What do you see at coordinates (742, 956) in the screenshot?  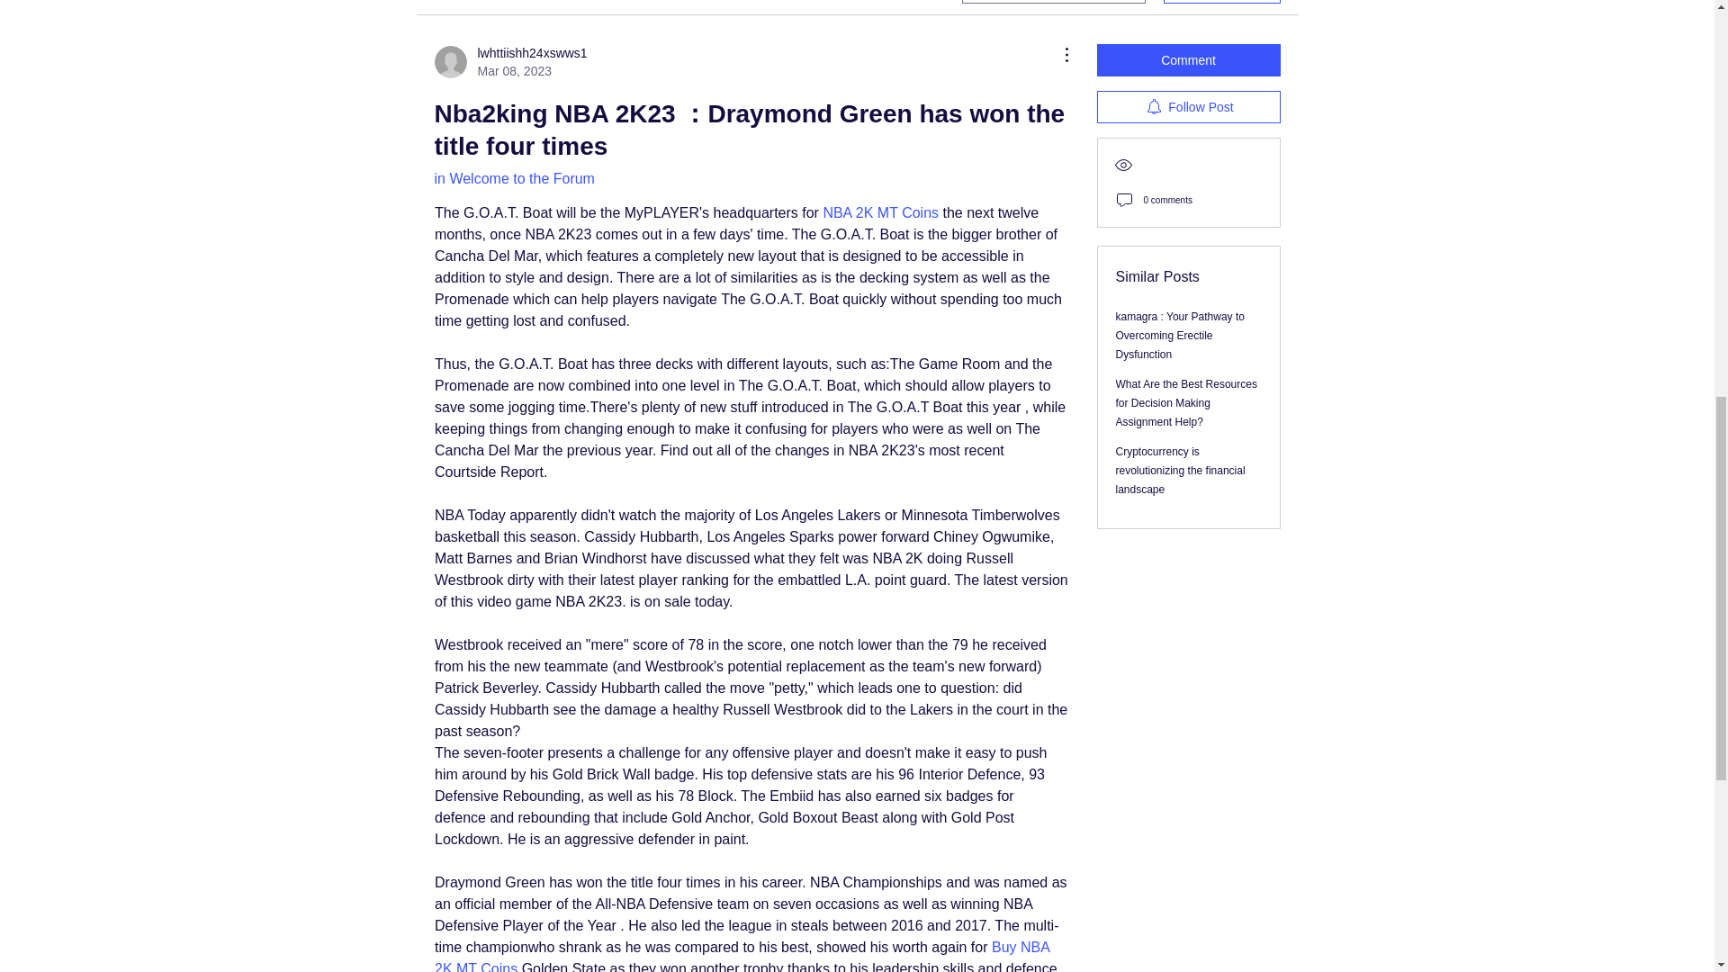 I see `Comment` at bounding box center [742, 956].